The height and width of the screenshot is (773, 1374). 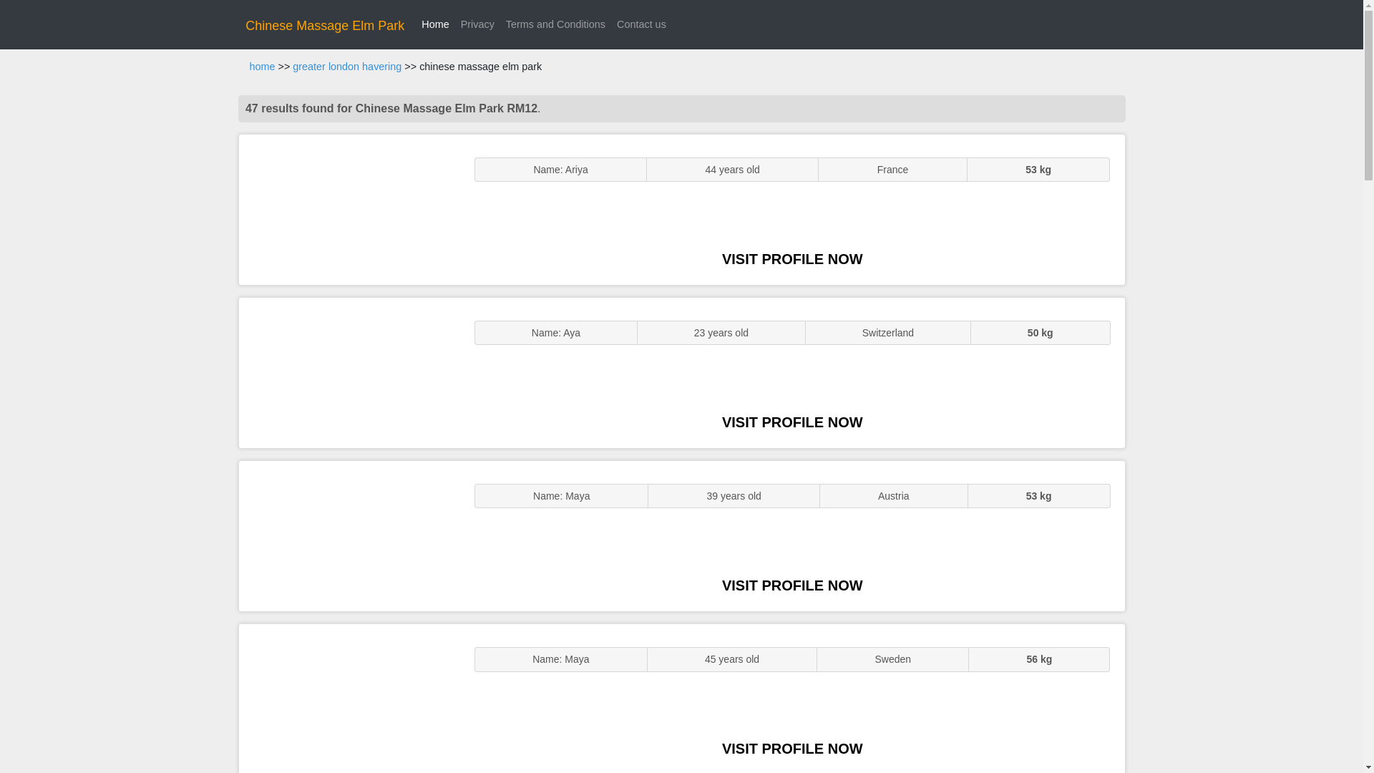 I want to click on VISIT PROFILE NOW, so click(x=792, y=422).